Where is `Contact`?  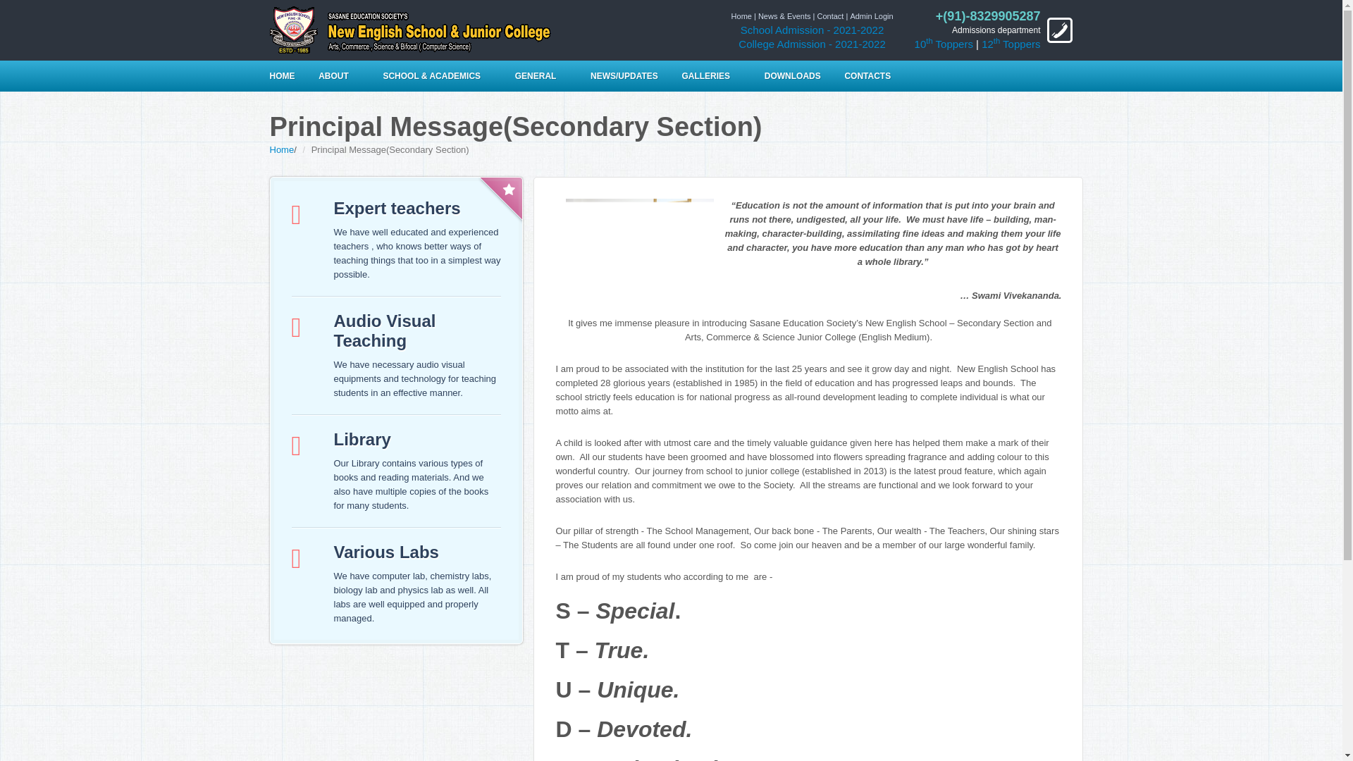 Contact is located at coordinates (871, 16).